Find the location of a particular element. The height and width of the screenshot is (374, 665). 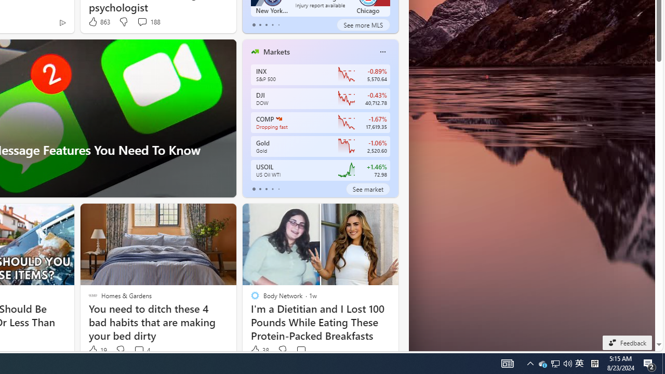

863 Like is located at coordinates (99, 22).